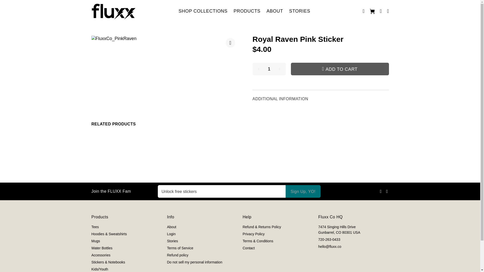 The image size is (484, 272). Describe the element at coordinates (201, 166) in the screenshot. I see `View Royal Raven Silver Holo Sticker` at that location.